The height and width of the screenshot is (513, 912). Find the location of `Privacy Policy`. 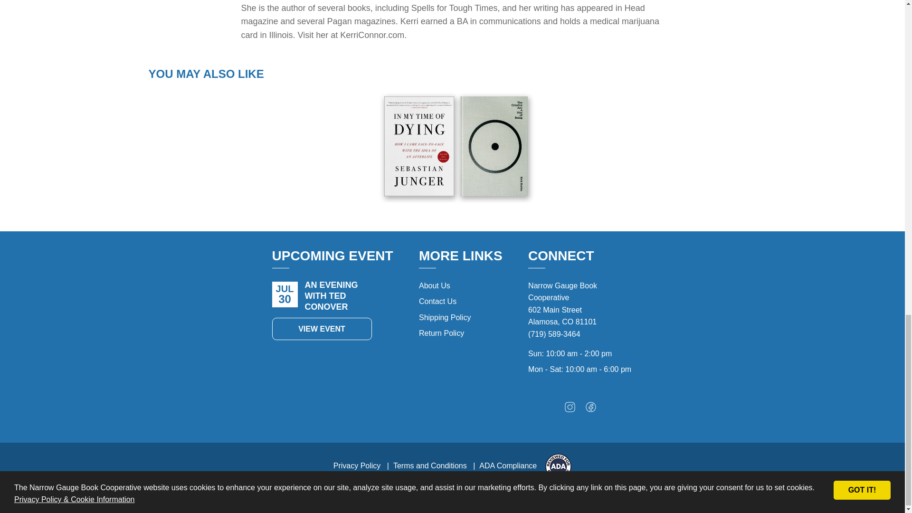

Privacy Policy is located at coordinates (357, 465).